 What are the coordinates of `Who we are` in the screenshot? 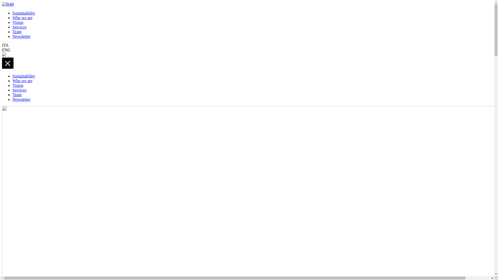 It's located at (22, 18).